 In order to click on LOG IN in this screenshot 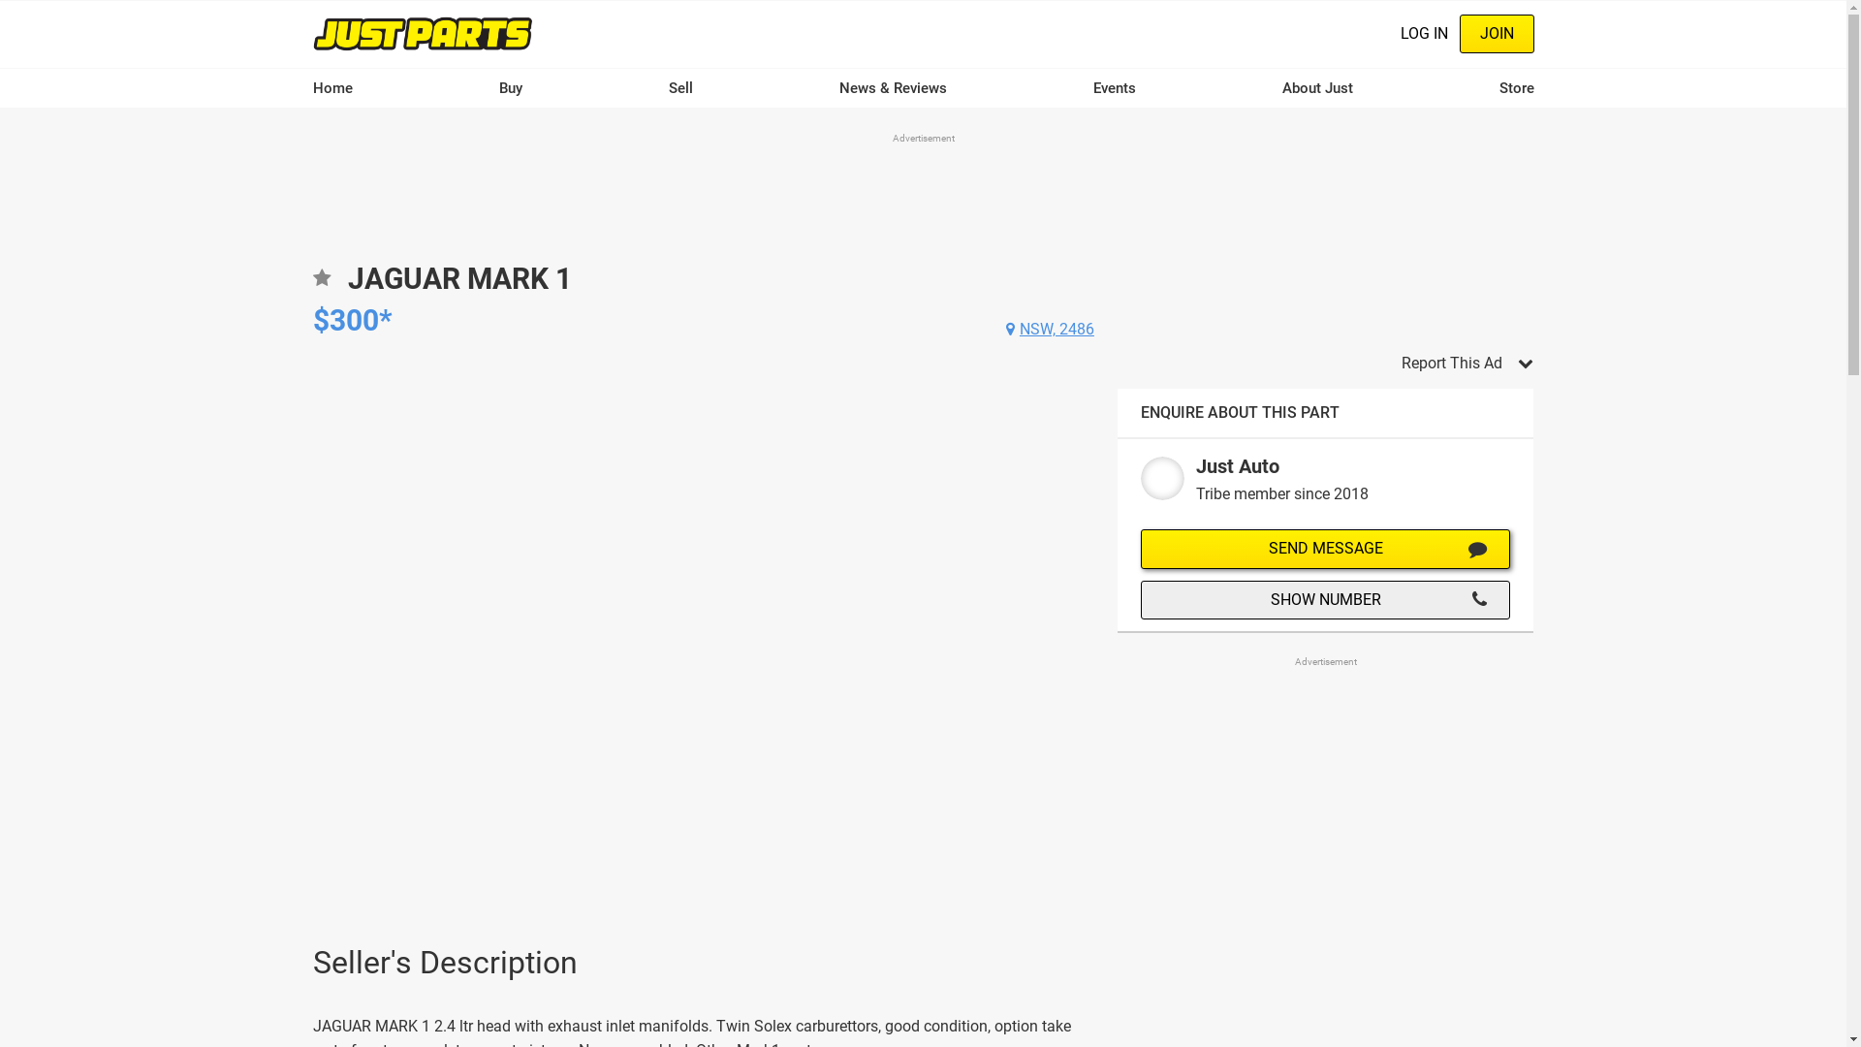, I will do `click(1423, 34)`.